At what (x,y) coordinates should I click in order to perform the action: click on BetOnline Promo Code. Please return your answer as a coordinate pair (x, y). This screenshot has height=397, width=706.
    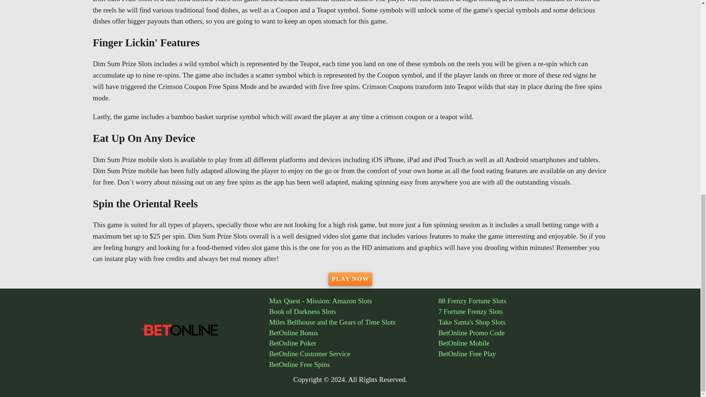
    Looking at the image, I should click on (523, 333).